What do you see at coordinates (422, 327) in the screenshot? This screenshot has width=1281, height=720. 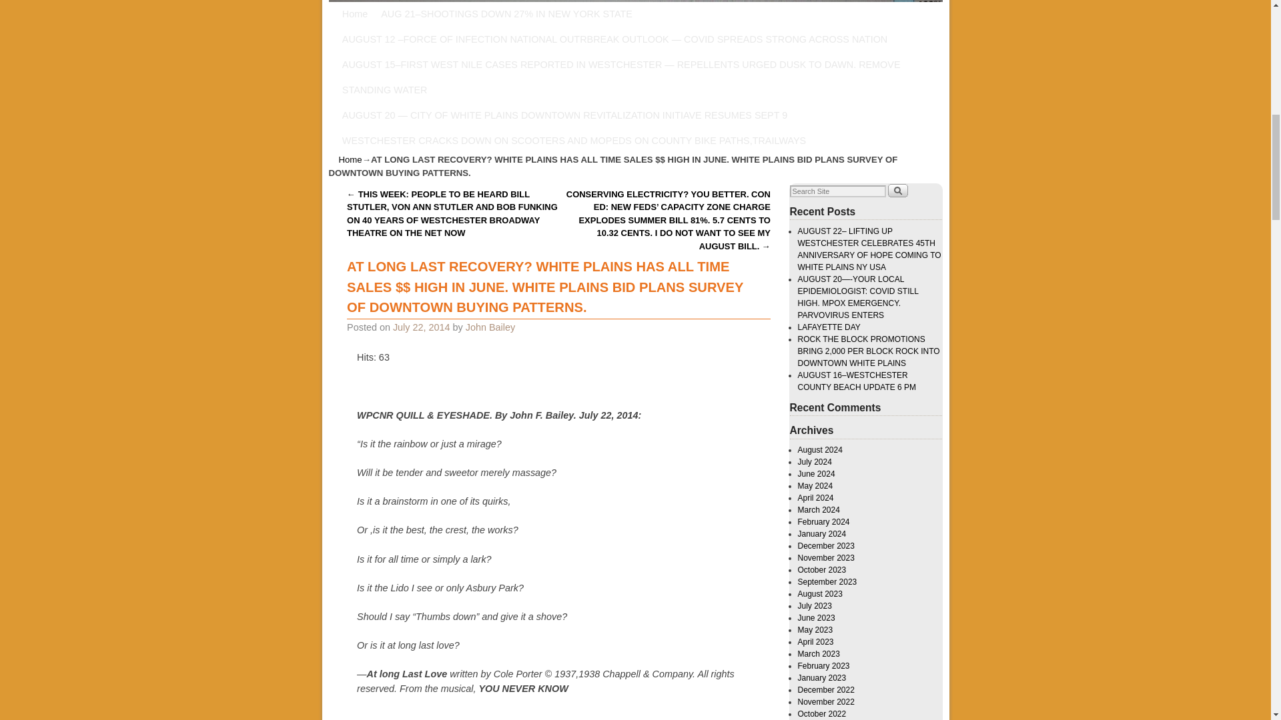 I see `12:15 pm` at bounding box center [422, 327].